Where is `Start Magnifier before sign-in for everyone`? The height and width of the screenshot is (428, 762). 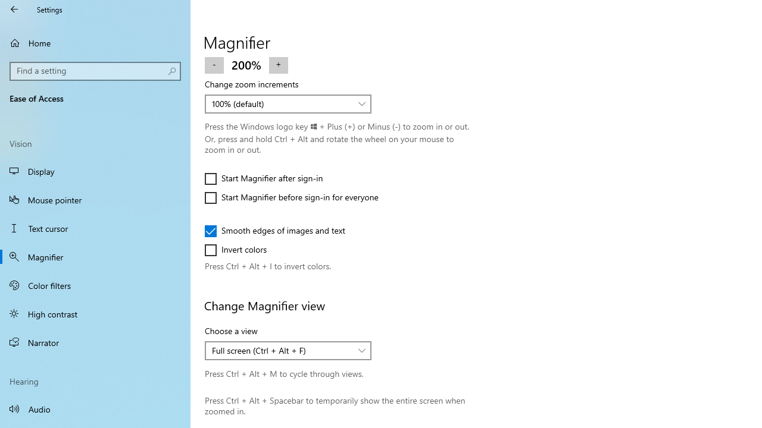
Start Magnifier before sign-in for everyone is located at coordinates (292, 197).